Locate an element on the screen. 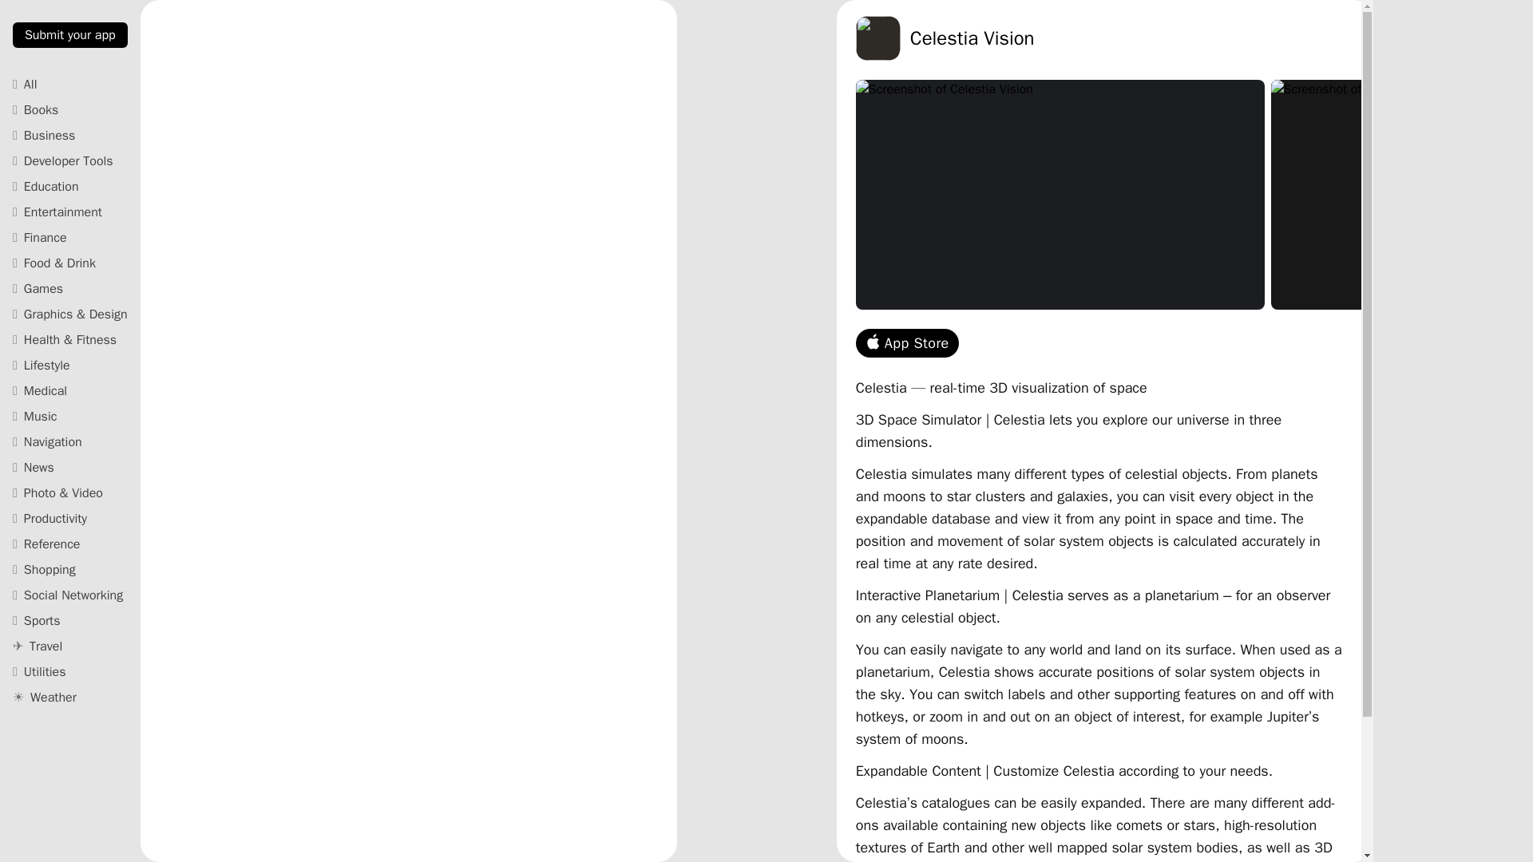  App Store is located at coordinates (907, 343).